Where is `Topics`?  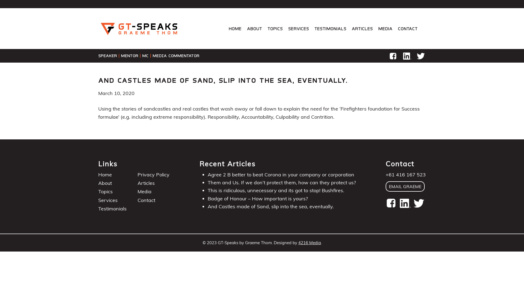
Topics is located at coordinates (275, 29).